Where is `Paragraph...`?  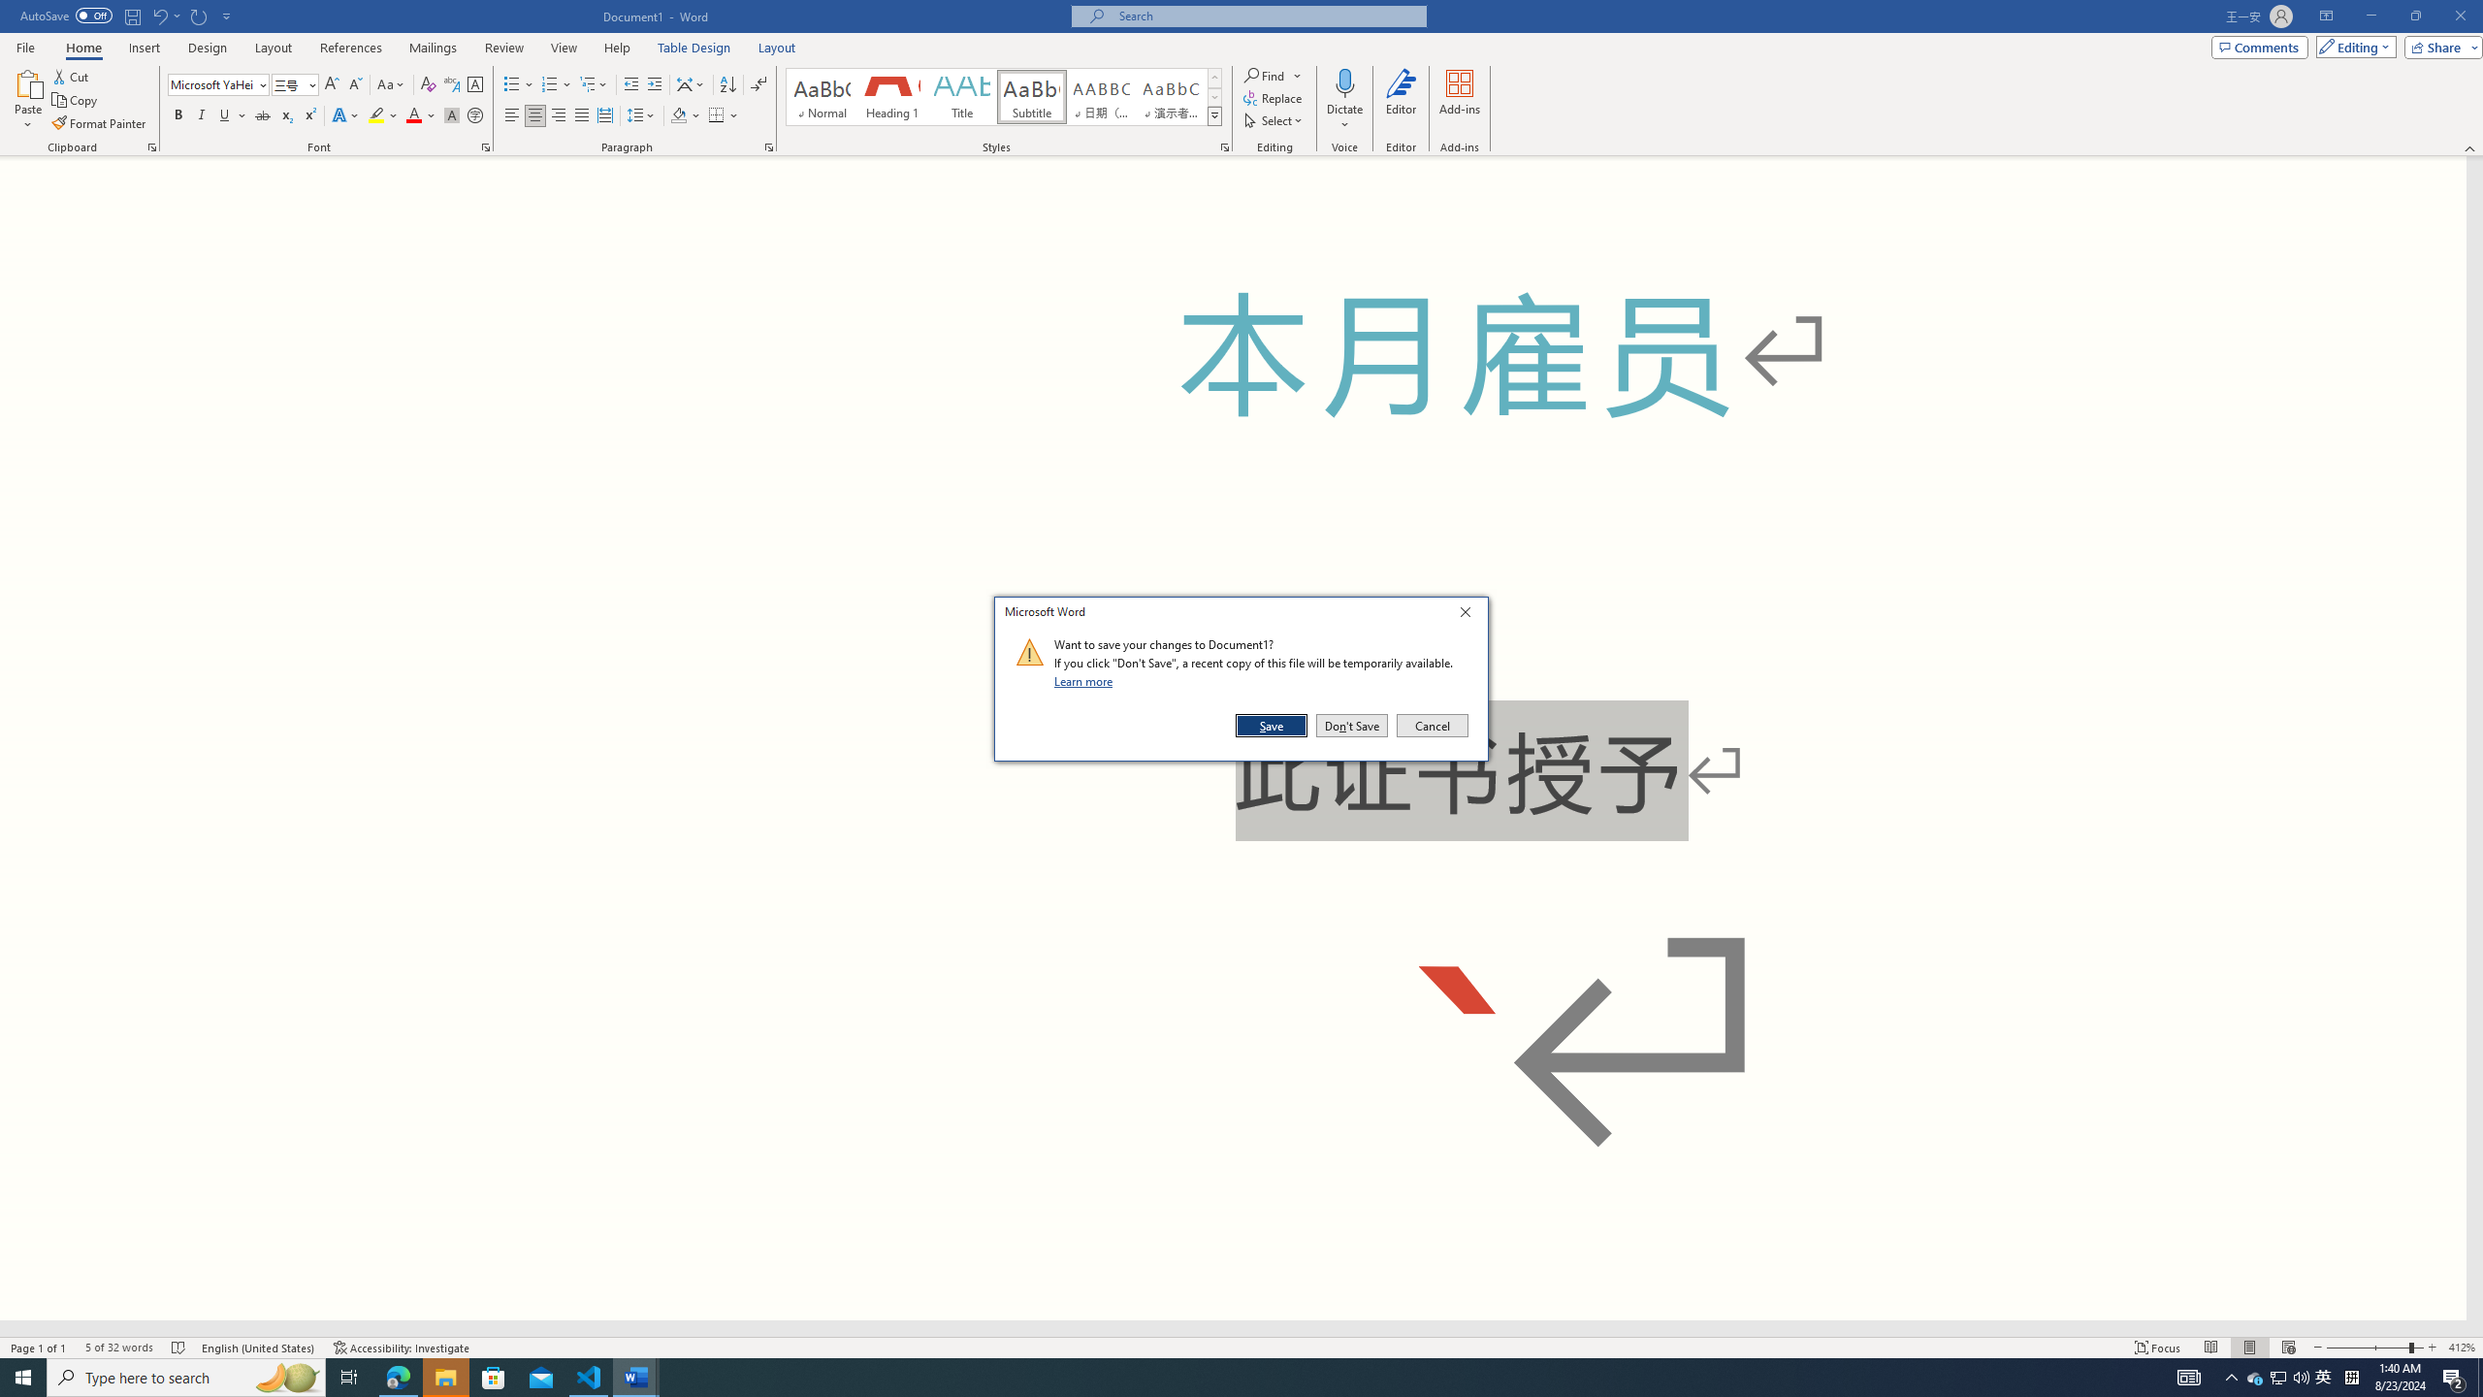 Paragraph... is located at coordinates (769, 147).